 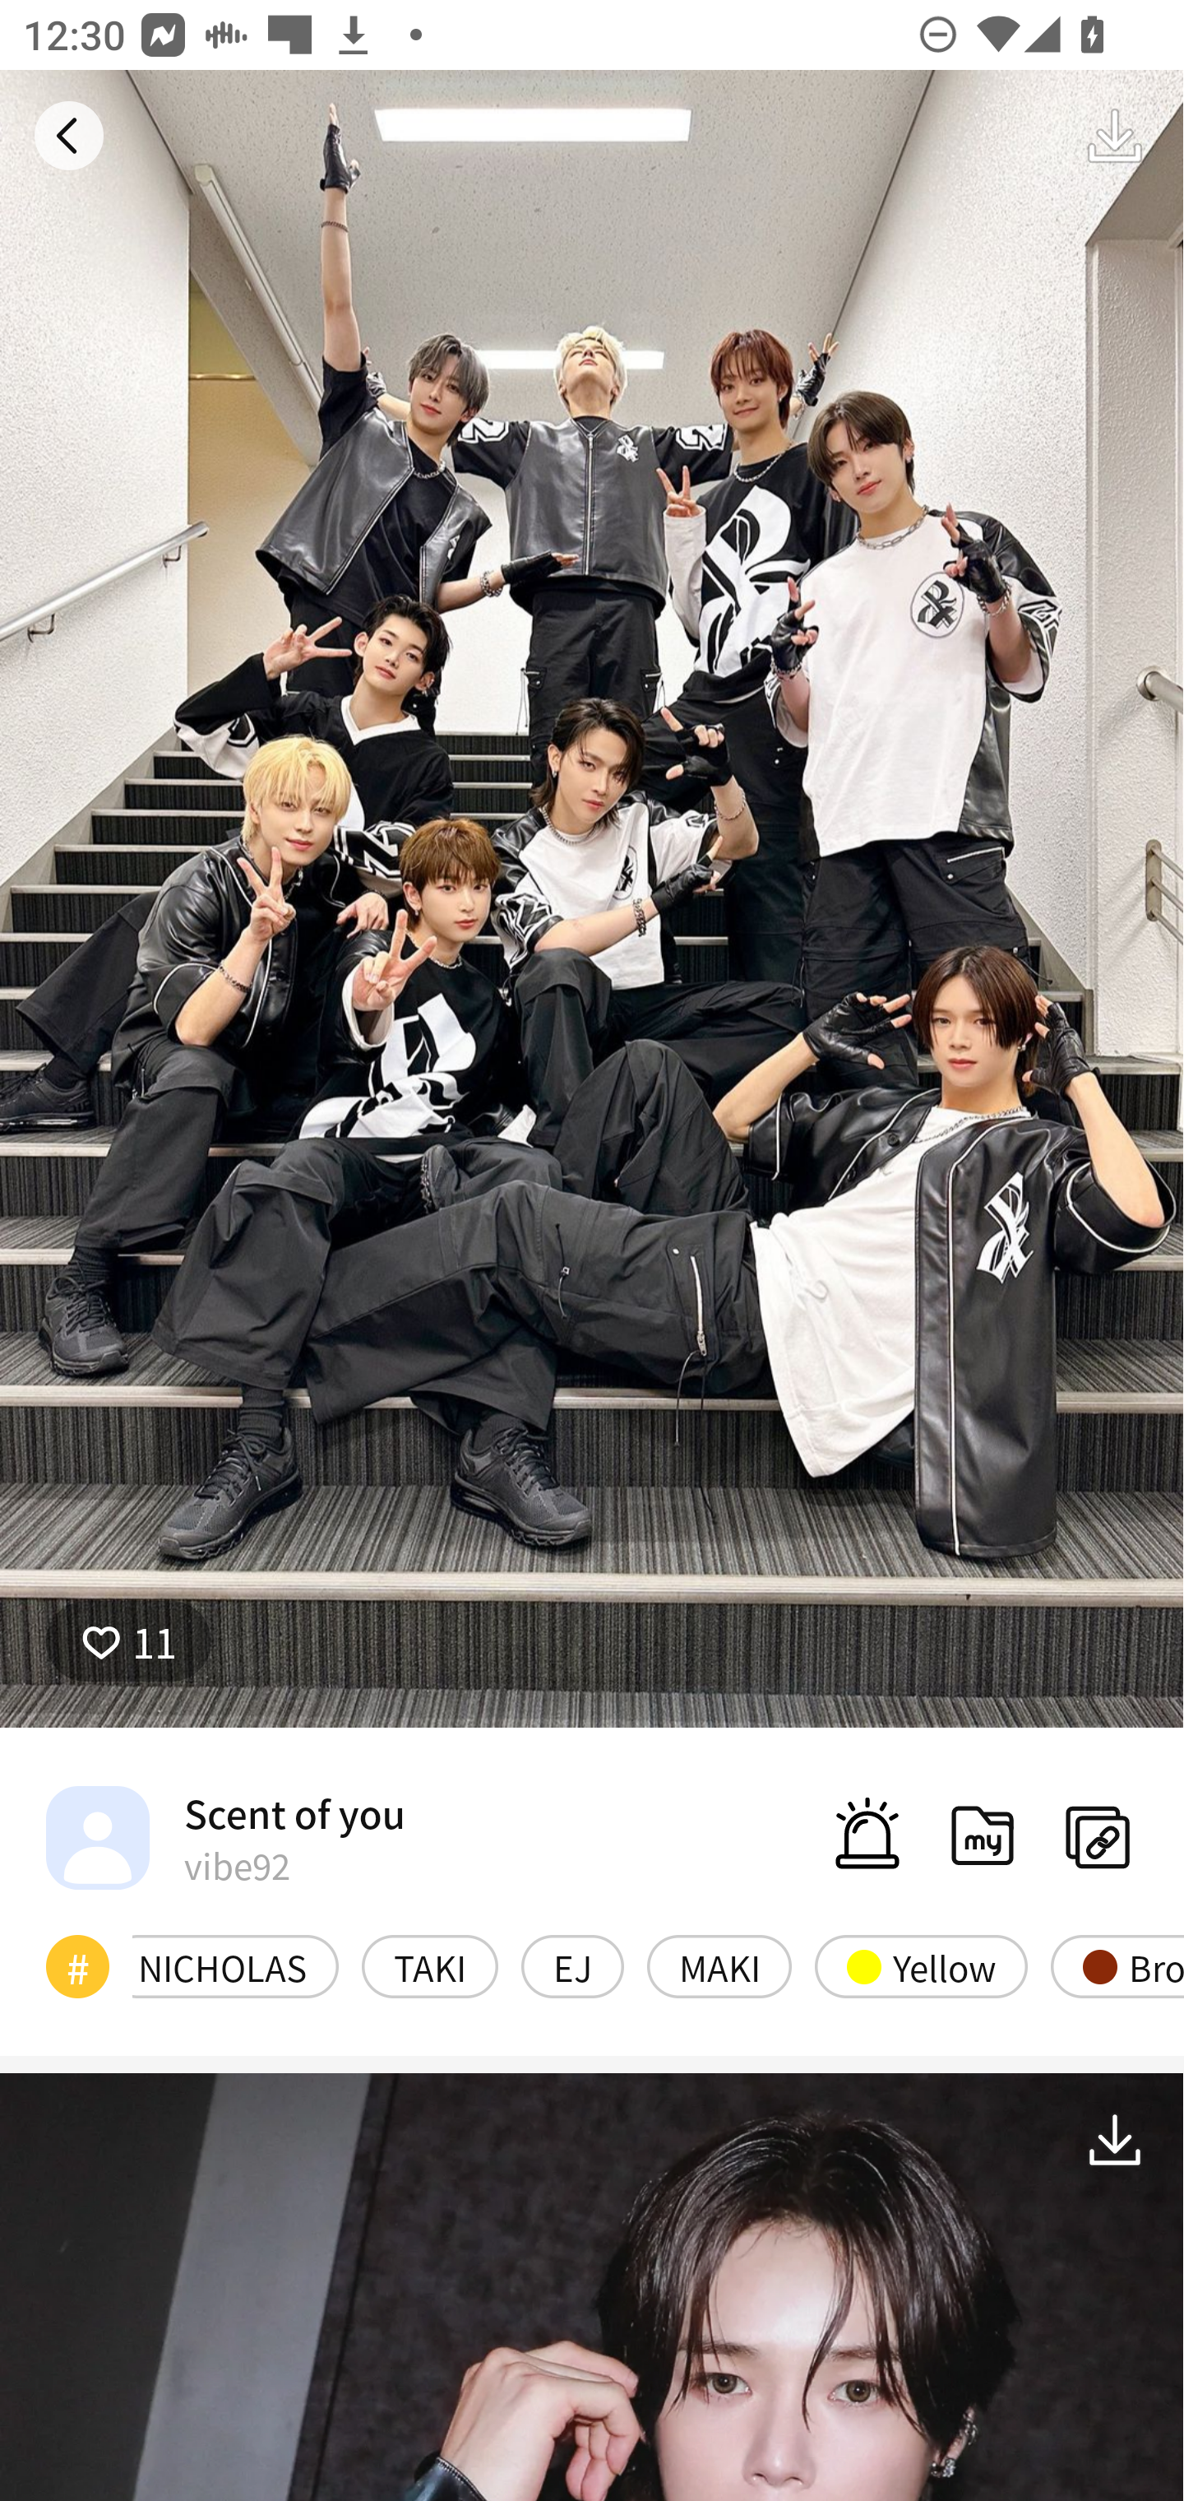 What do you see at coordinates (225, 1836) in the screenshot?
I see `Scent of you vibe92` at bounding box center [225, 1836].